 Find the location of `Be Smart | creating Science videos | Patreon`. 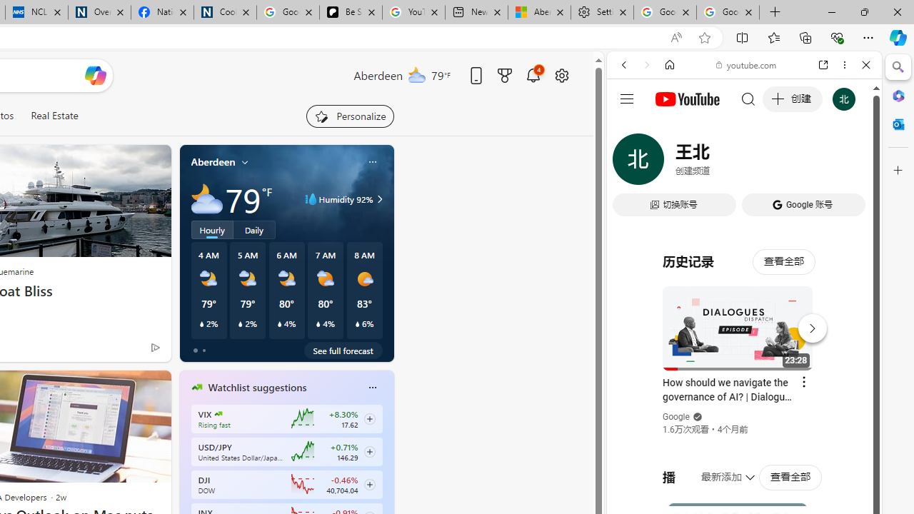

Be Smart | creating Science videos | Patreon is located at coordinates (351, 13).